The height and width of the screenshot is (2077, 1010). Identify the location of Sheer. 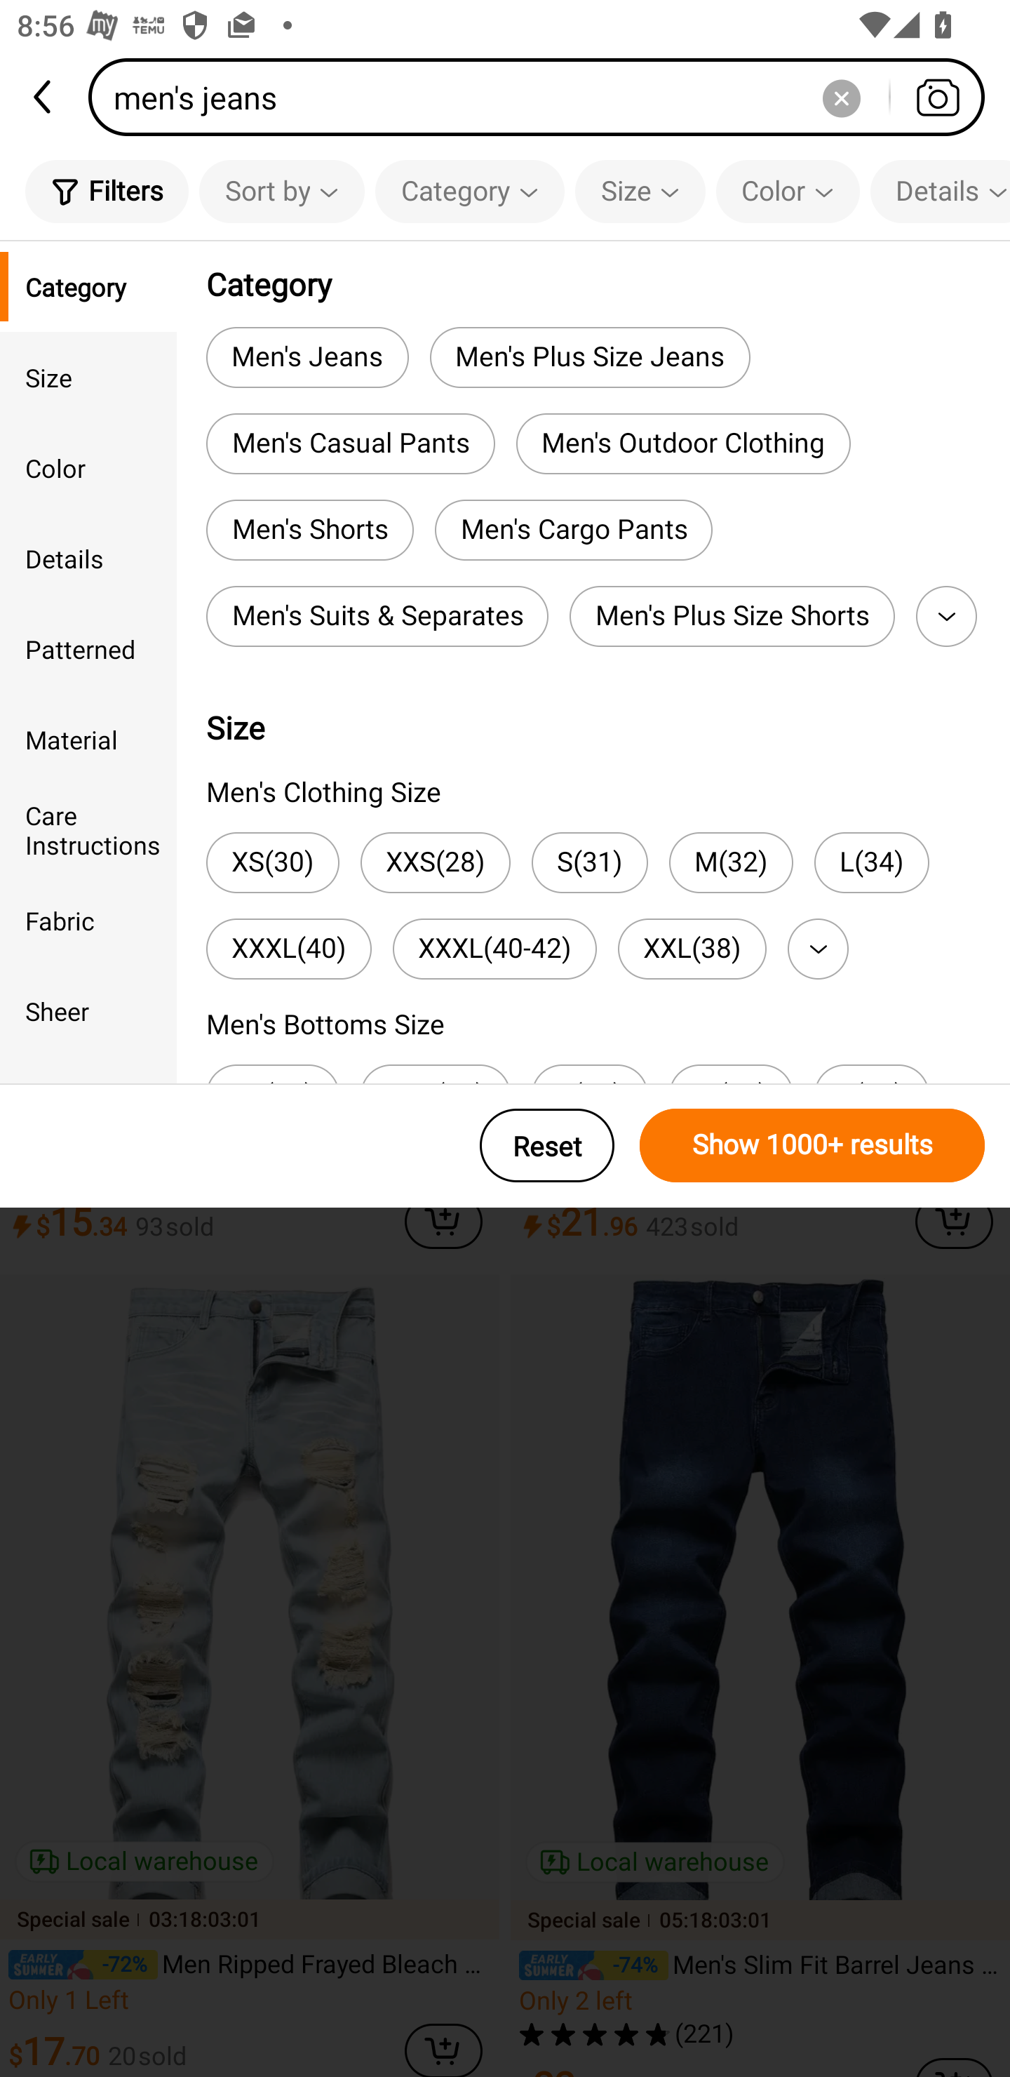
(88, 1010).